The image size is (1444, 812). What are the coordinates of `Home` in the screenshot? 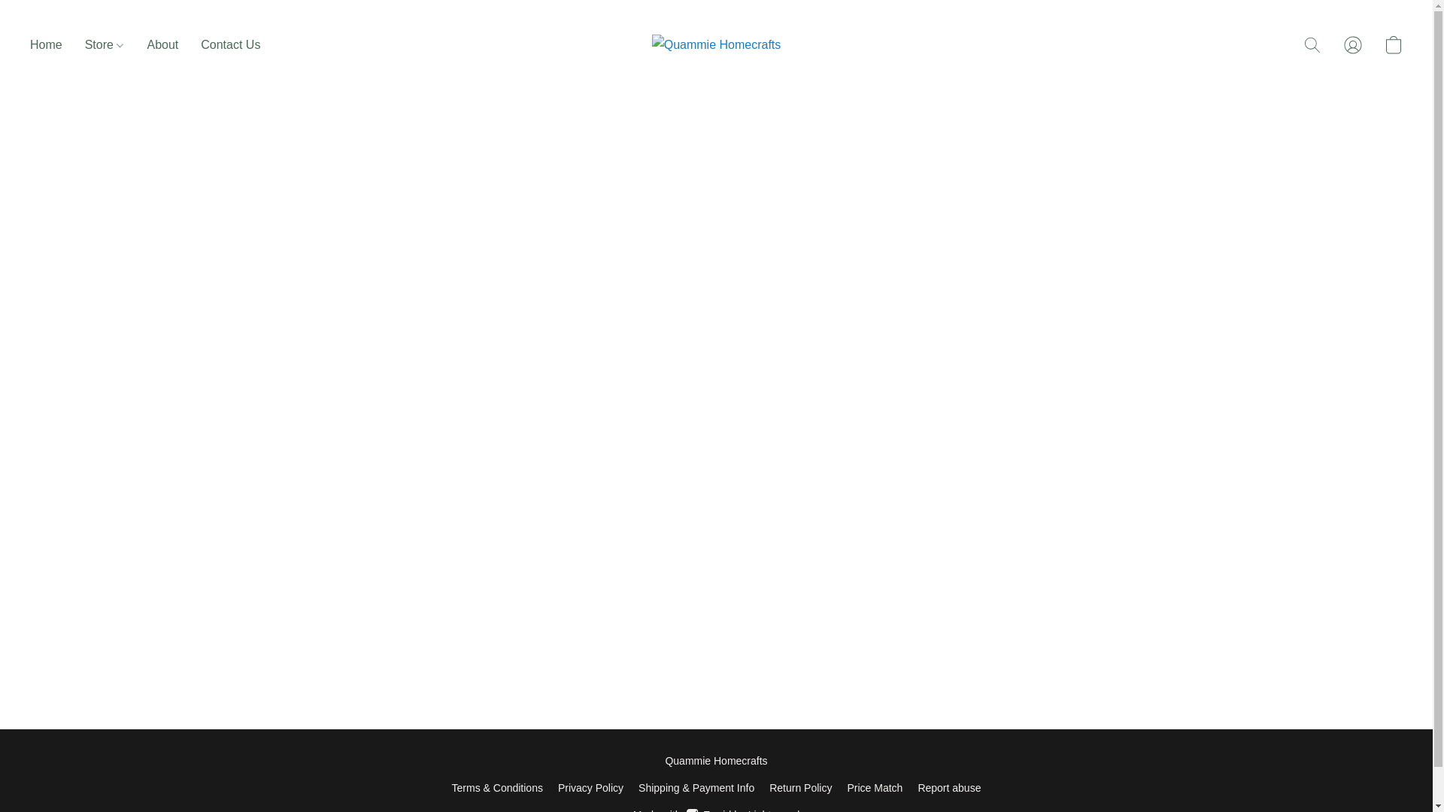 It's located at (51, 45).